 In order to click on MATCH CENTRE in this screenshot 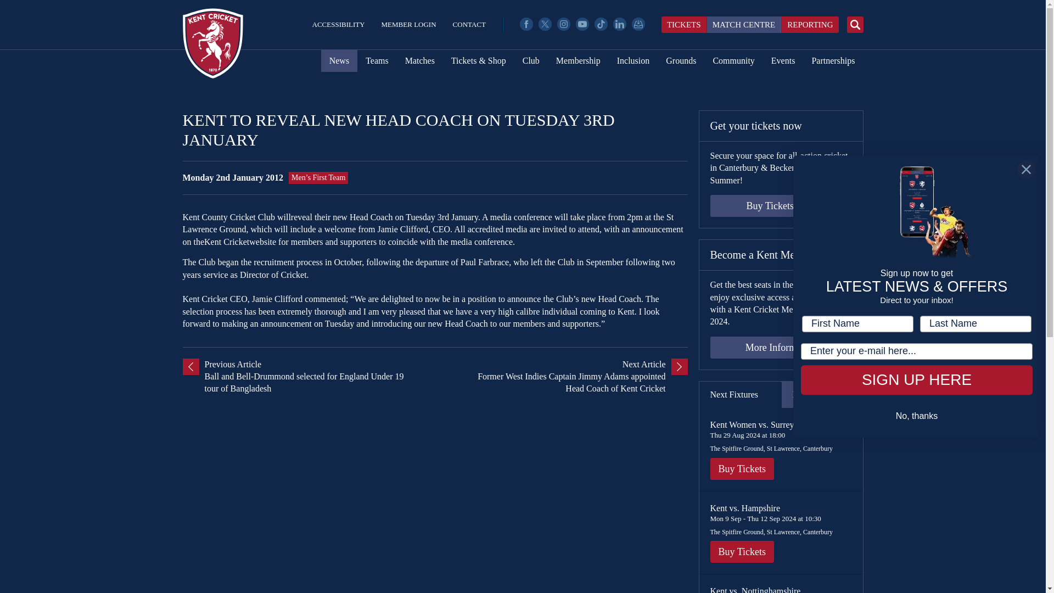, I will do `click(744, 25)`.